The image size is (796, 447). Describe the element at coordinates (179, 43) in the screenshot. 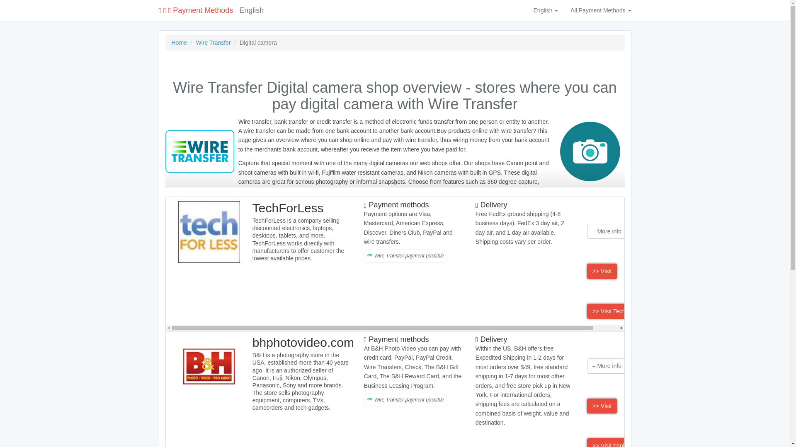

I see `Home` at that location.